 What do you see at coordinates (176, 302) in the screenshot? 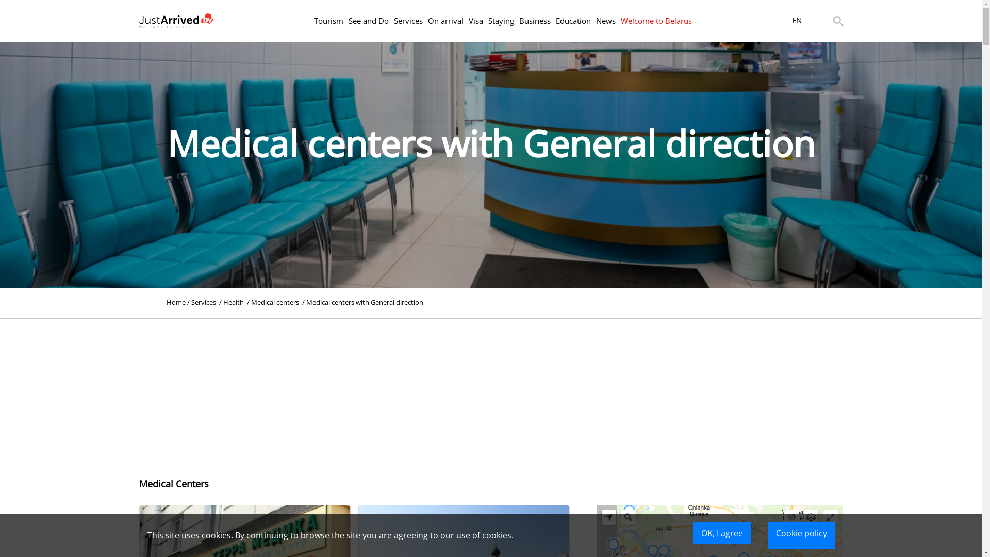
I see ` Home ` at bounding box center [176, 302].